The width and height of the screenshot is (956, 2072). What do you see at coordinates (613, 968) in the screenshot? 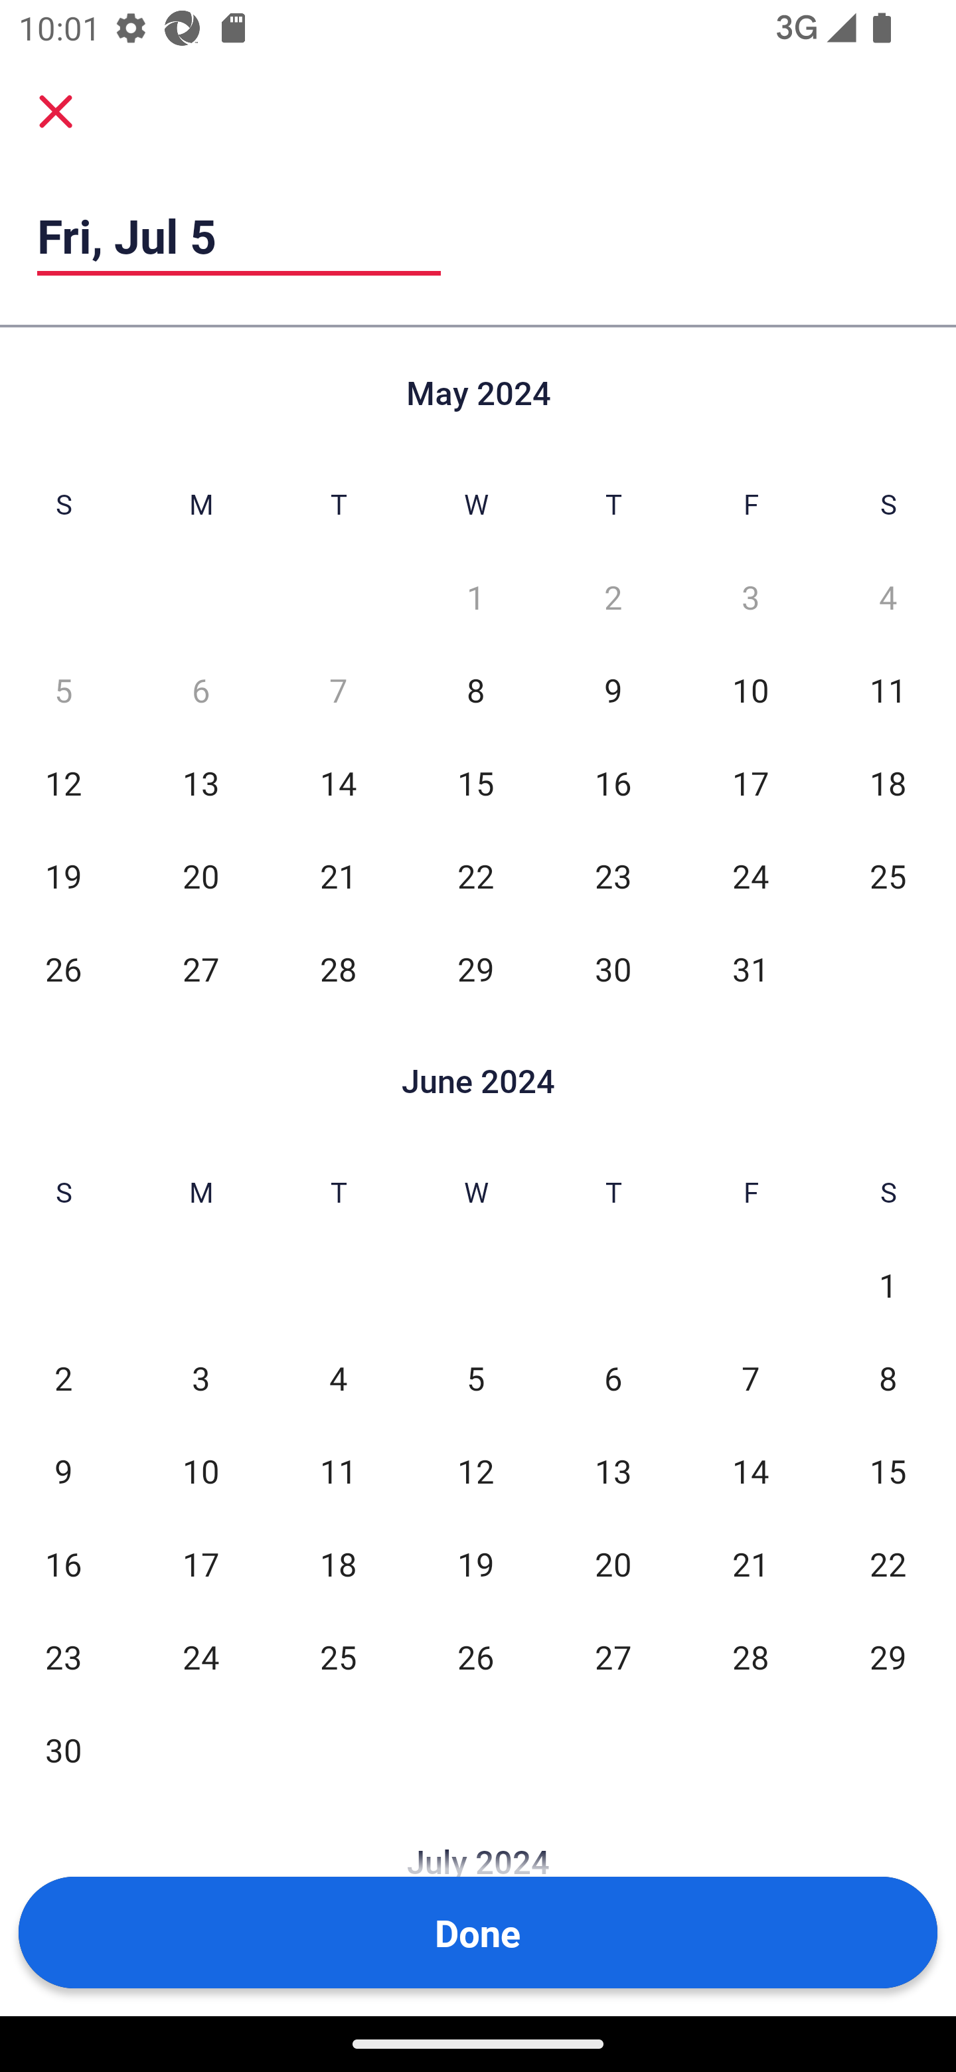
I see `30 Thu, May 30, Not Selected` at bounding box center [613, 968].